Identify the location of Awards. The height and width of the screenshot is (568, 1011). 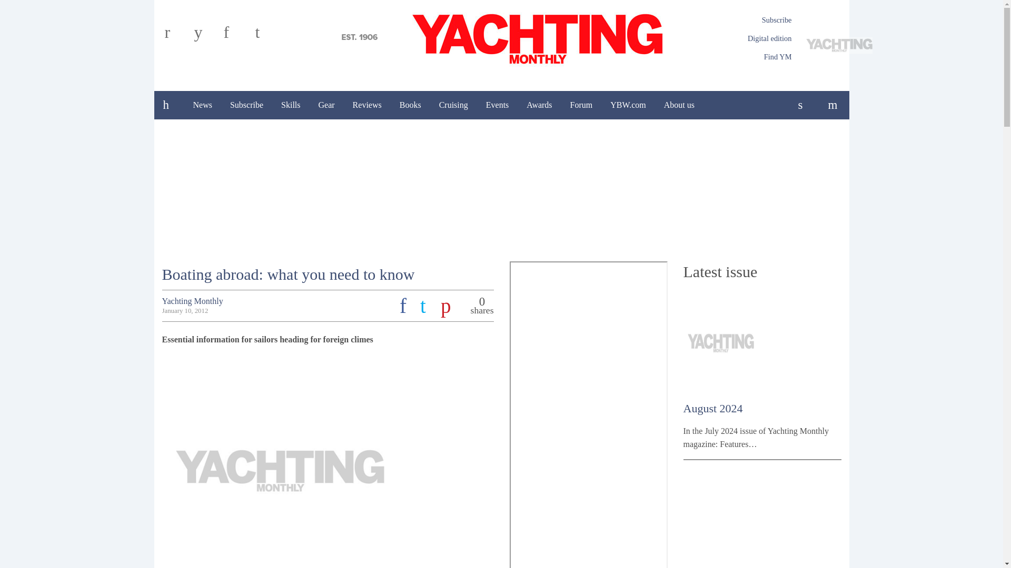
(539, 105).